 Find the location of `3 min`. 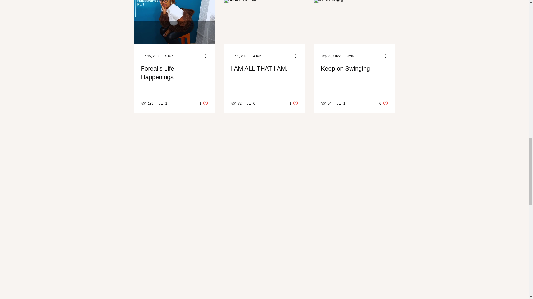

3 min is located at coordinates (350, 56).